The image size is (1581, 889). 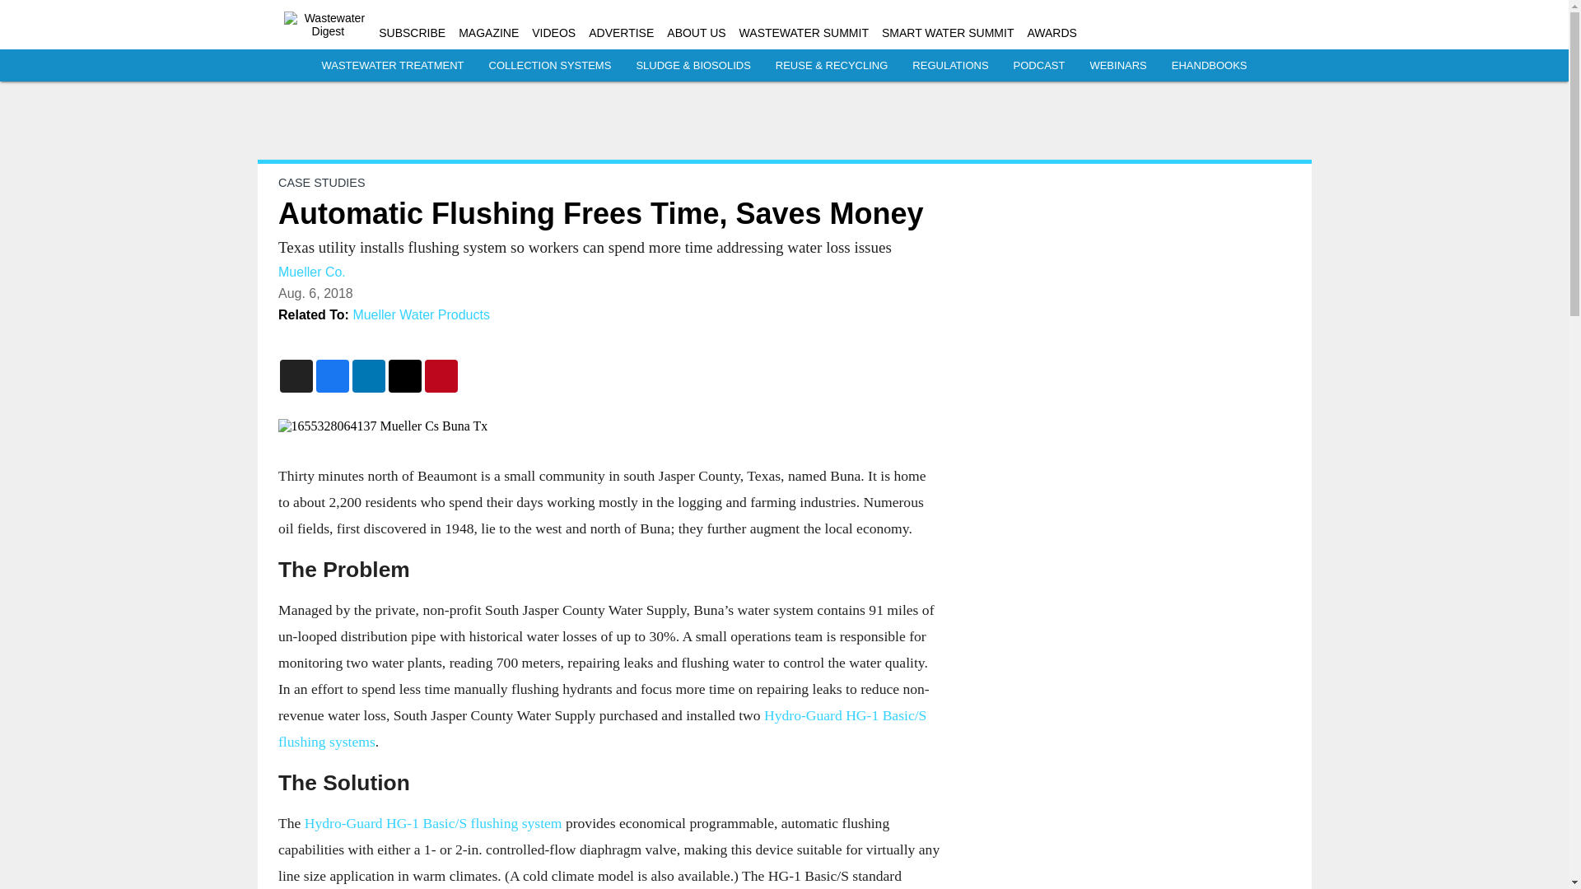 What do you see at coordinates (1117, 66) in the screenshot?
I see `WEBINARS` at bounding box center [1117, 66].